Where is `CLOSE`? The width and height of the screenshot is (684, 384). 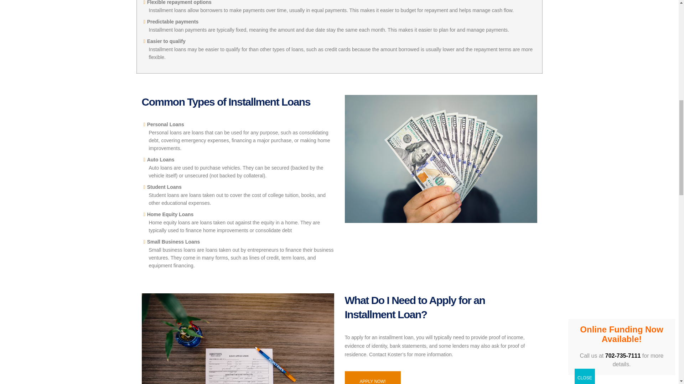 CLOSE is located at coordinates (585, 1).